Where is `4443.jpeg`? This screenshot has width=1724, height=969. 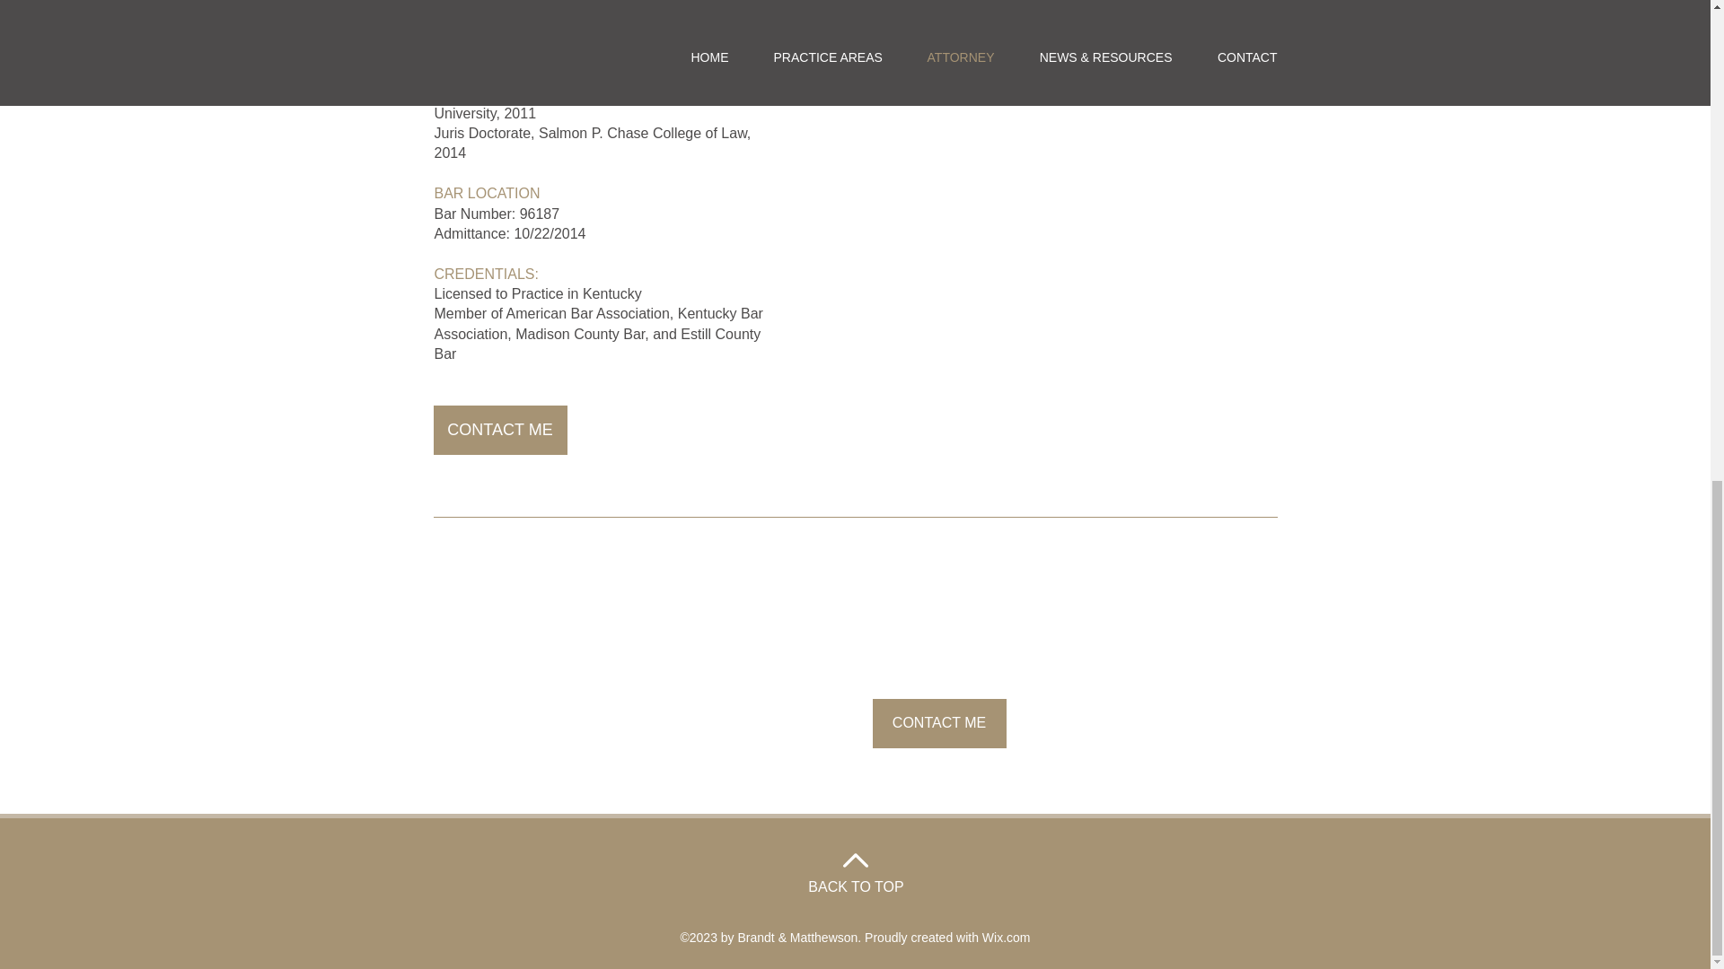
4443.jpeg is located at coordinates (1070, 29).